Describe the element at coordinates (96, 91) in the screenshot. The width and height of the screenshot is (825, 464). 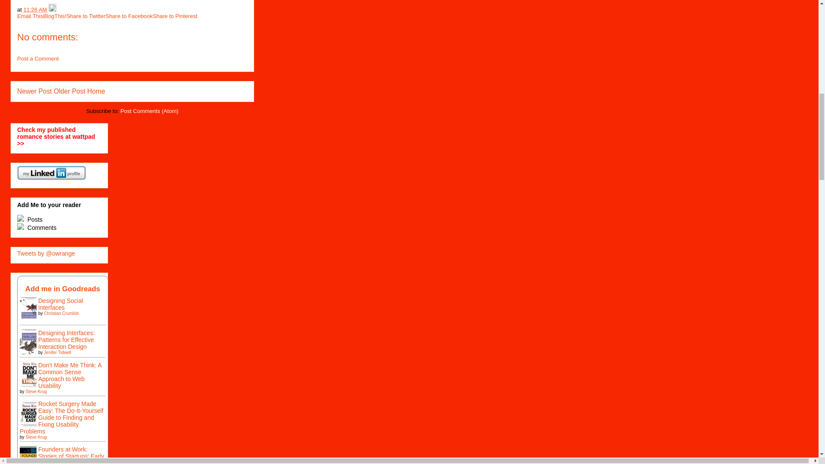
I see `Home` at that location.